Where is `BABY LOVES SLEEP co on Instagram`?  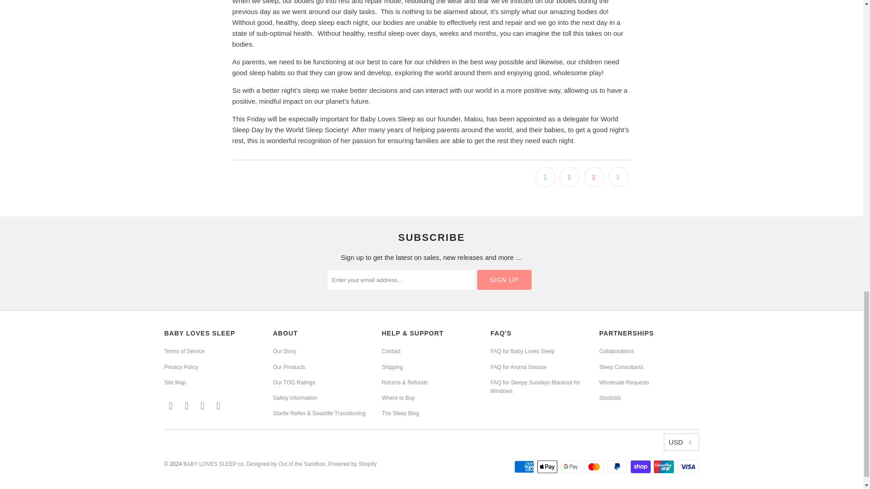 BABY LOVES SLEEP co on Instagram is located at coordinates (203, 406).